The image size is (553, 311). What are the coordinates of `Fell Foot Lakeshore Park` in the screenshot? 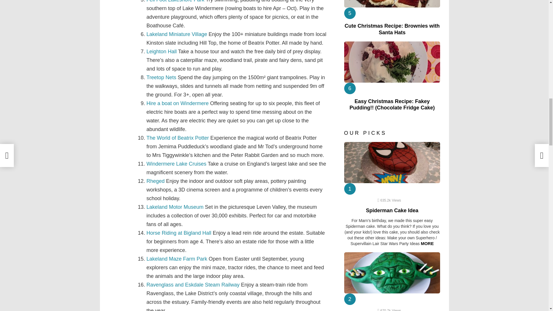 It's located at (175, 1).